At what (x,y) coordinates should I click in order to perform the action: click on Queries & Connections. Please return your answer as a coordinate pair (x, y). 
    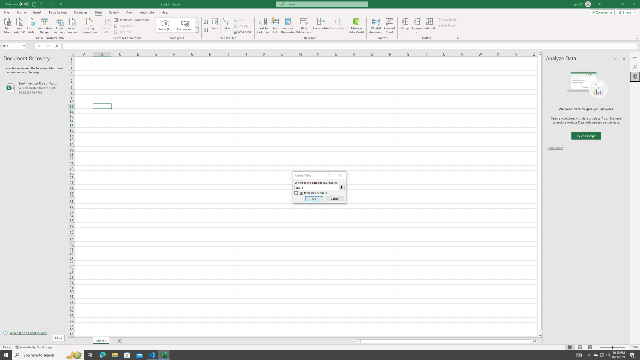
    Looking at the image, I should click on (132, 19).